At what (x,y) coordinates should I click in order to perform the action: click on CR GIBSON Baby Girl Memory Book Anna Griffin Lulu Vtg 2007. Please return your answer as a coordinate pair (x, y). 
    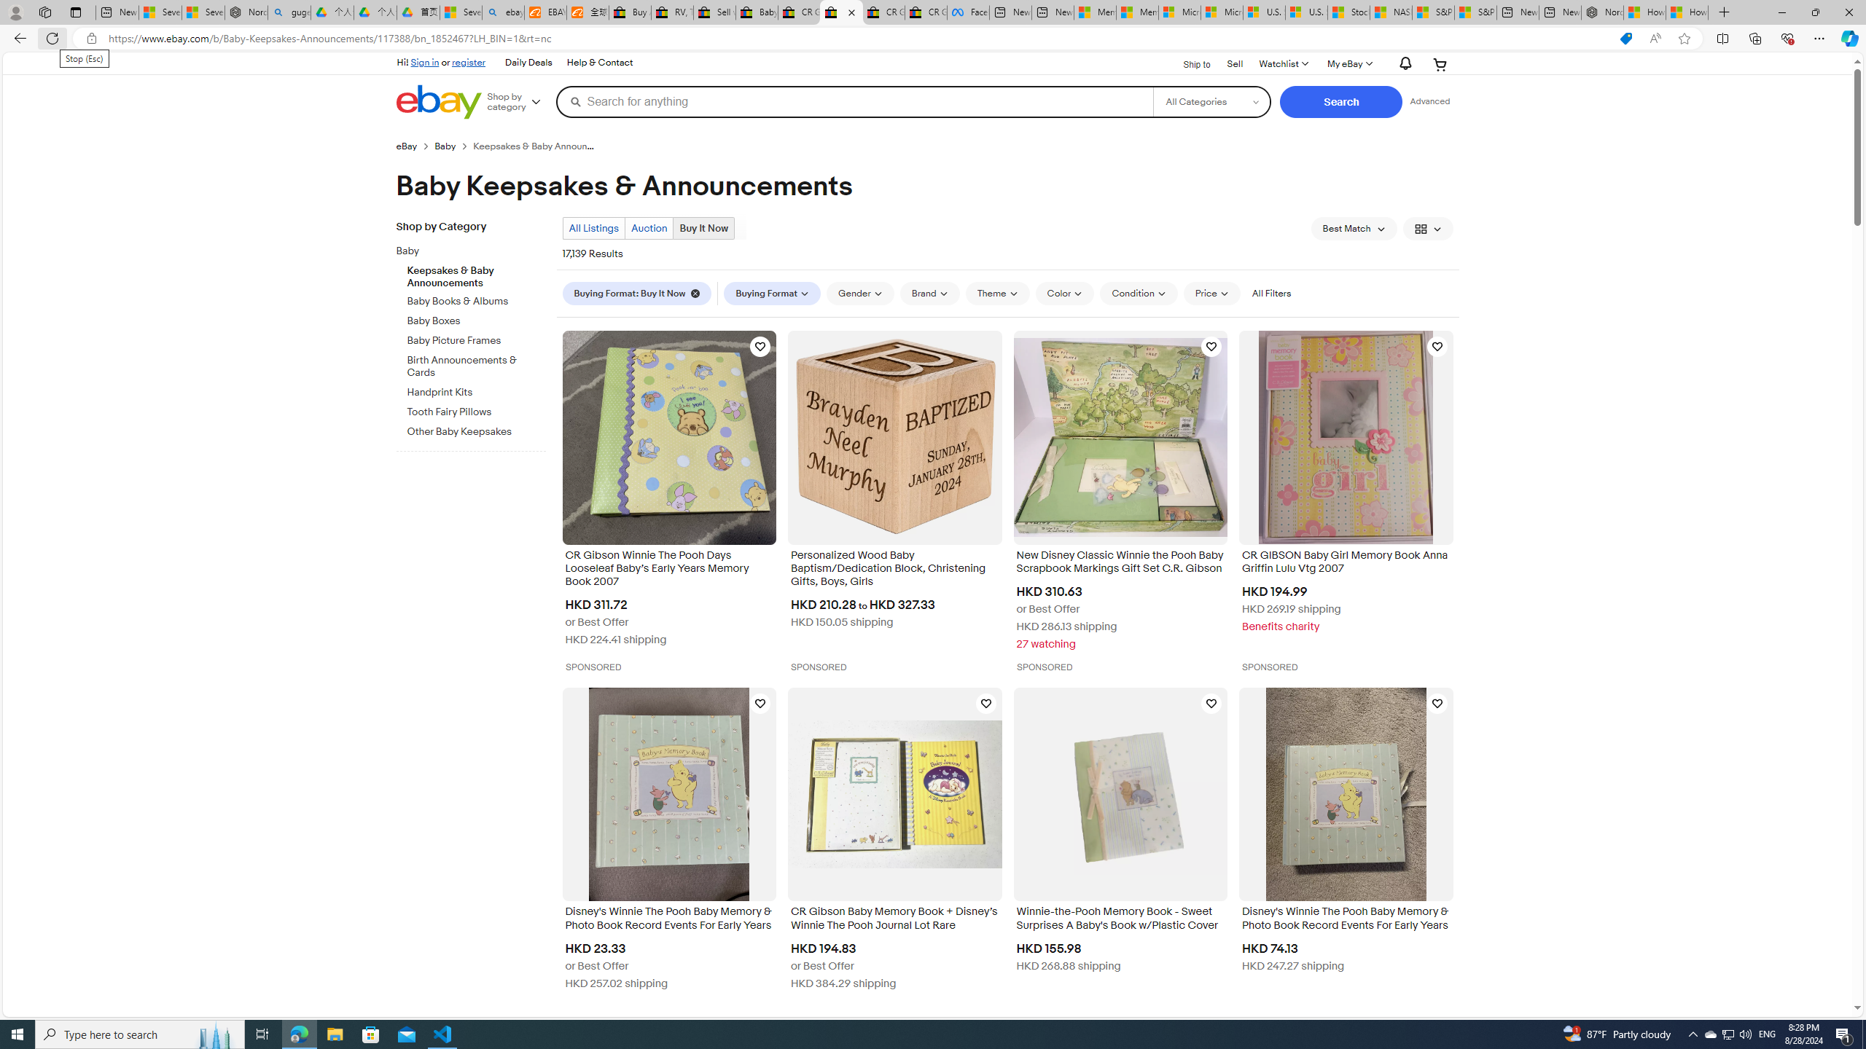
    Looking at the image, I should click on (1346, 564).